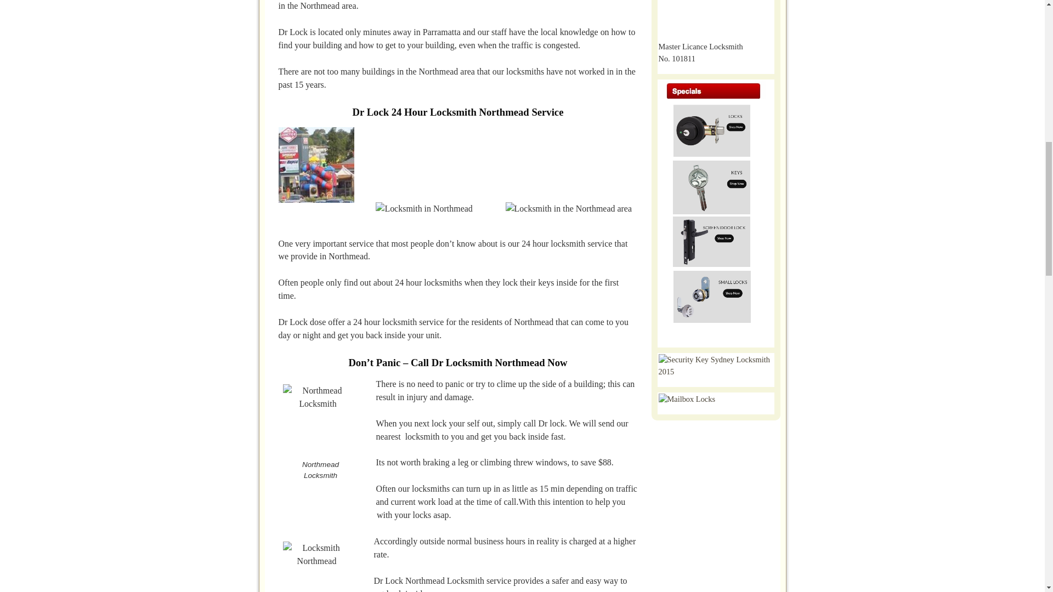 The height and width of the screenshot is (592, 1053). I want to click on Locksmith Northmead, so click(317, 567).